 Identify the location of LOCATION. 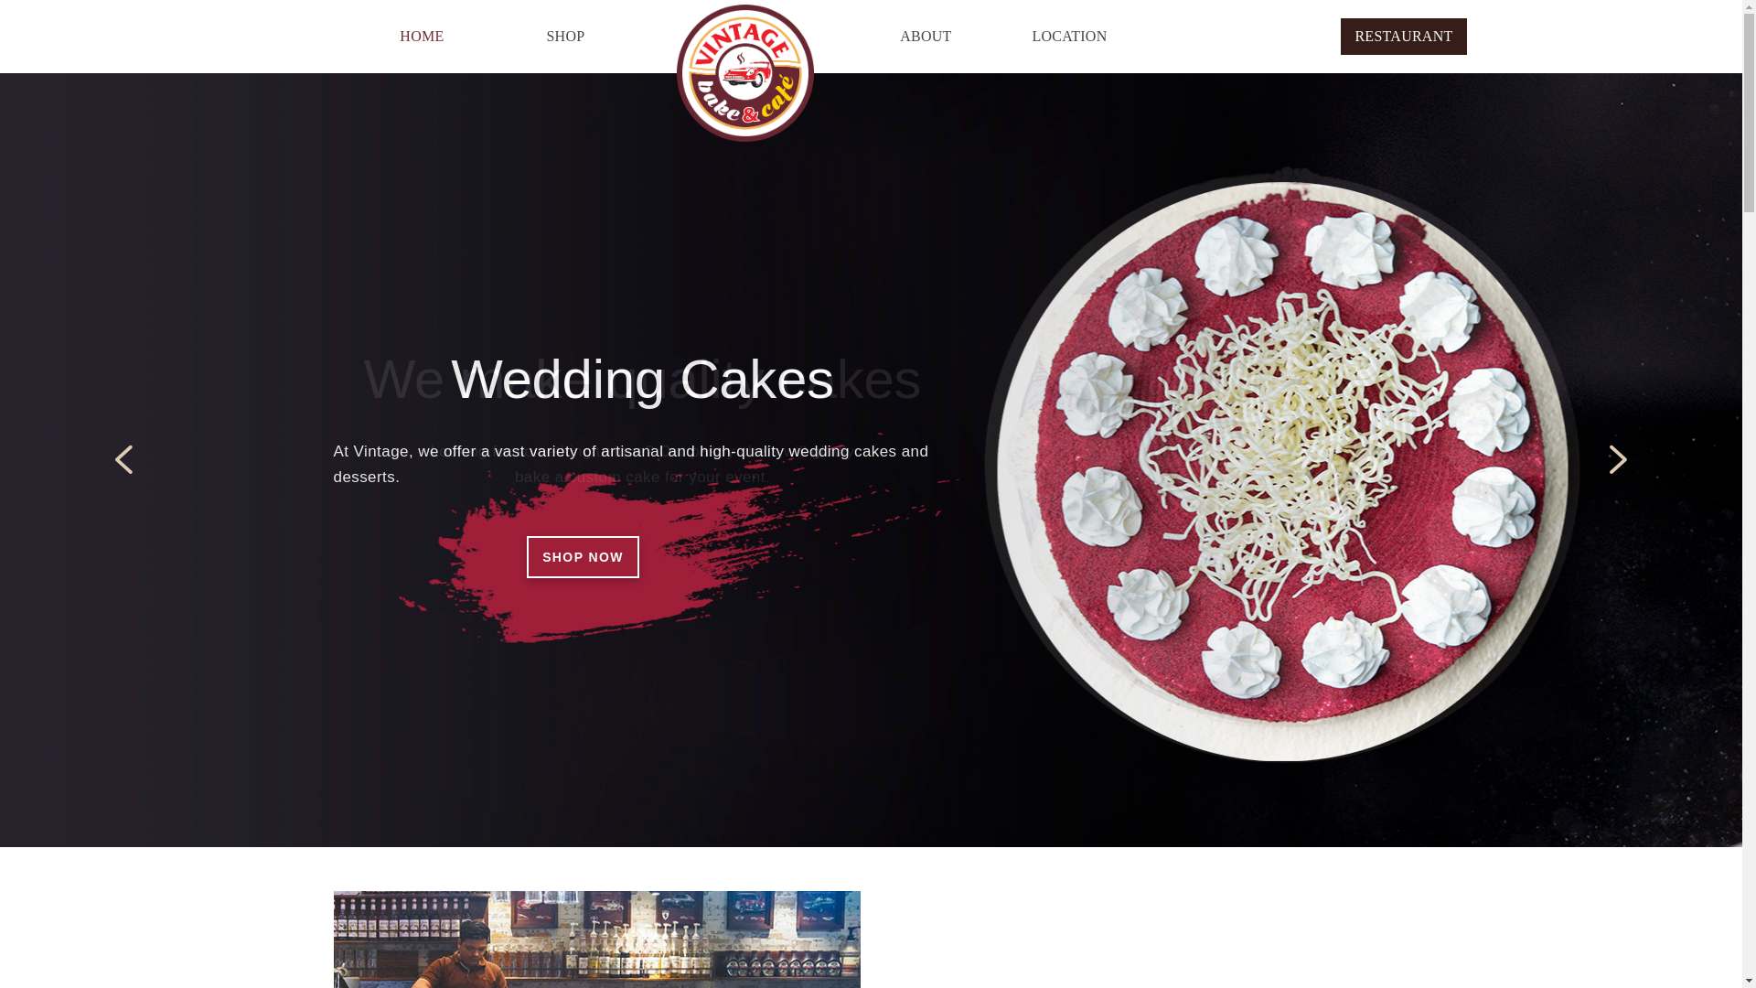
(1069, 37).